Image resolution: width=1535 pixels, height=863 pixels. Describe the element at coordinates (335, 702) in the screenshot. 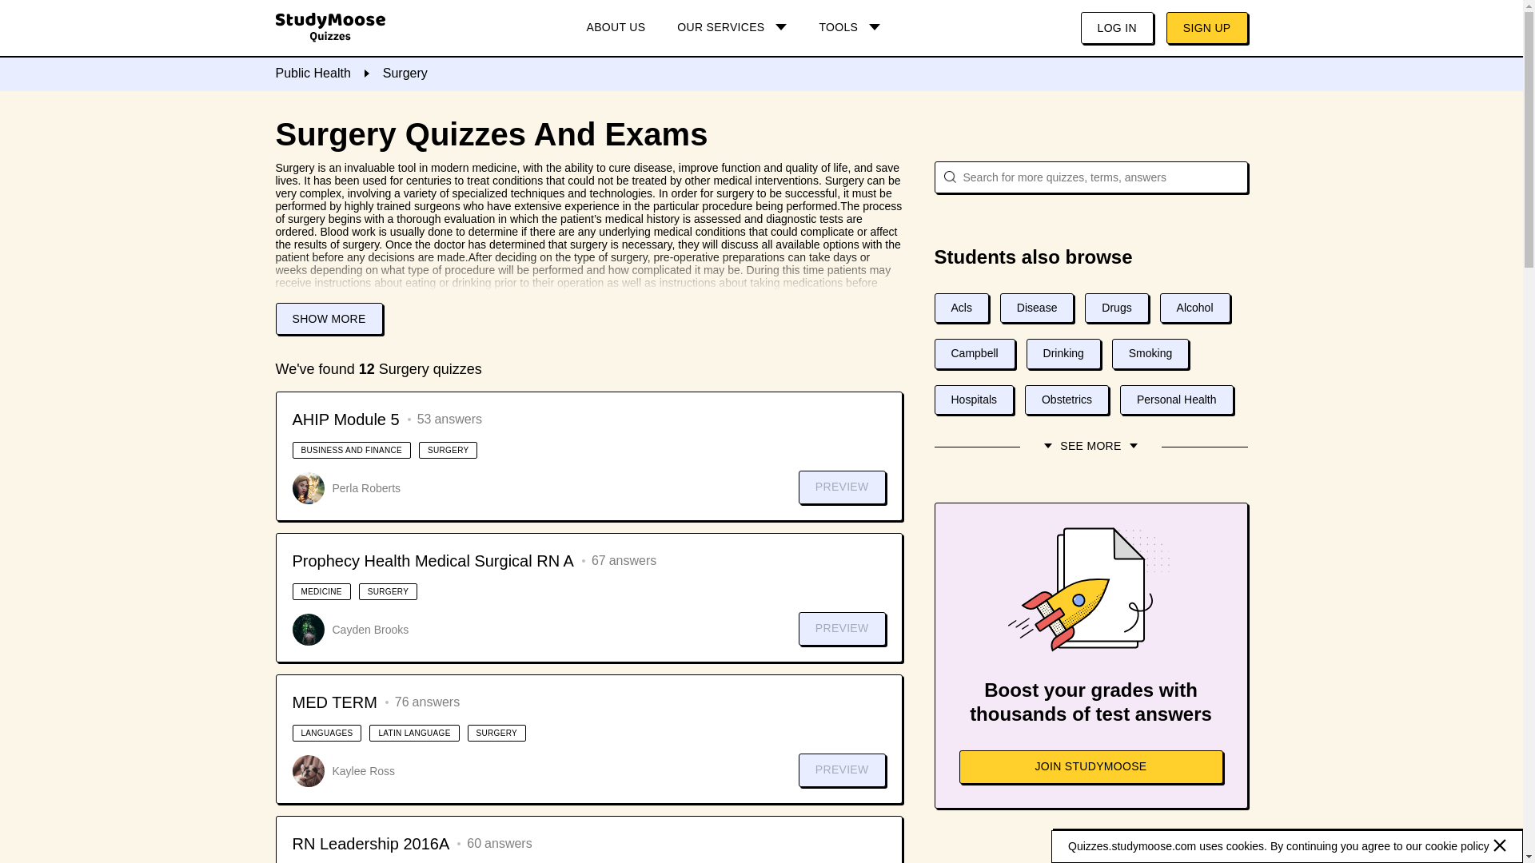

I see `MED TERM` at that location.